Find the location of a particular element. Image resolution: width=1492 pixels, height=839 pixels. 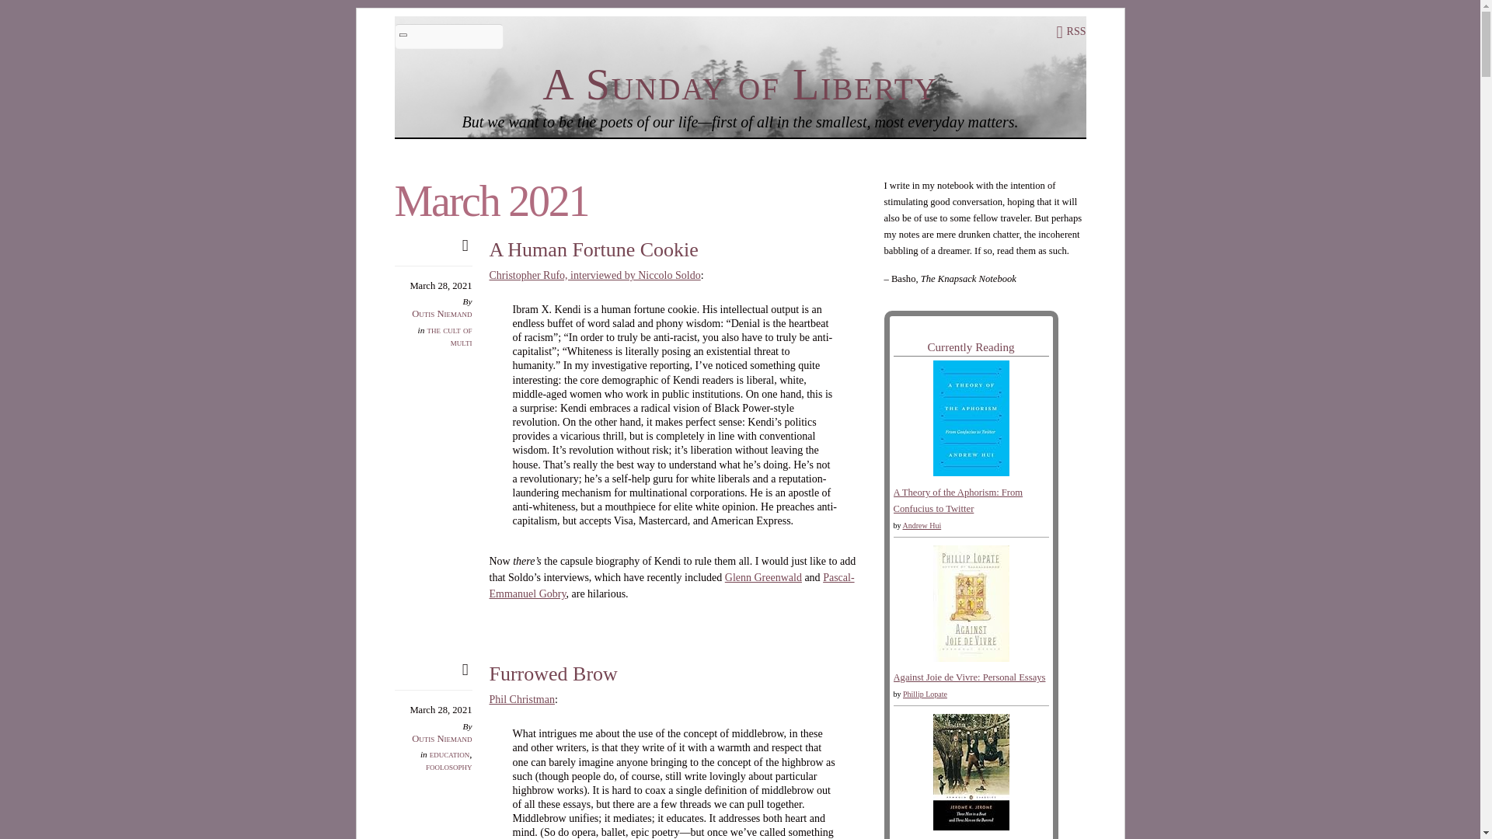

the cult of multi is located at coordinates (449, 336).